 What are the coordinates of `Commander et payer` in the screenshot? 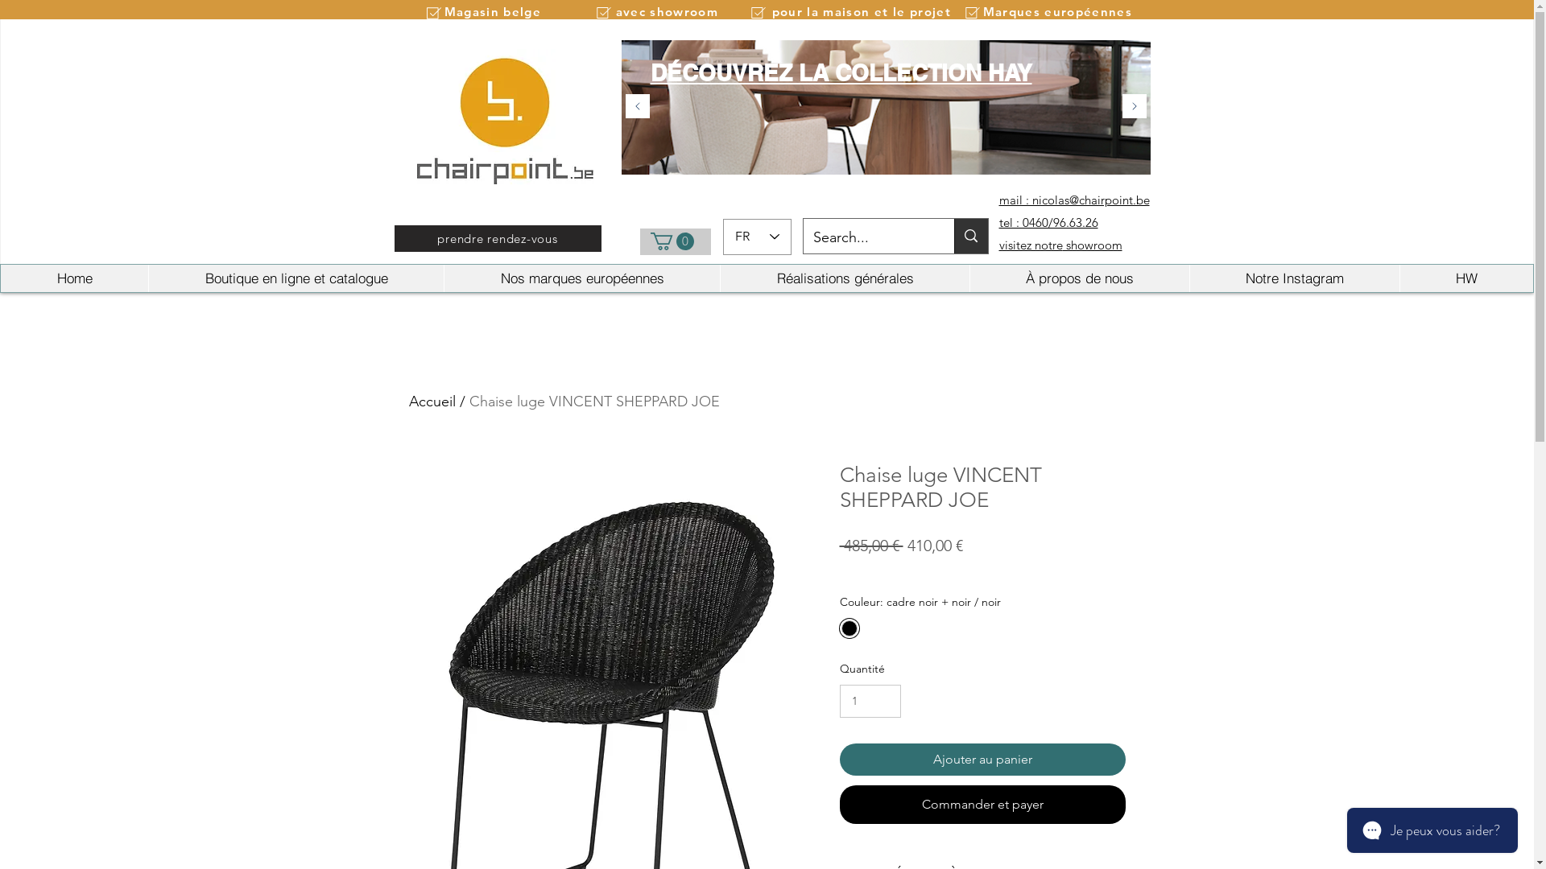 It's located at (982, 805).